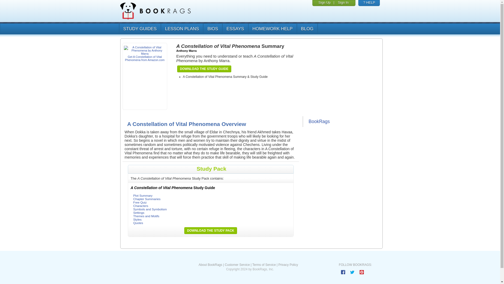 This screenshot has width=504, height=284. I want to click on Quotes, so click(138, 223).